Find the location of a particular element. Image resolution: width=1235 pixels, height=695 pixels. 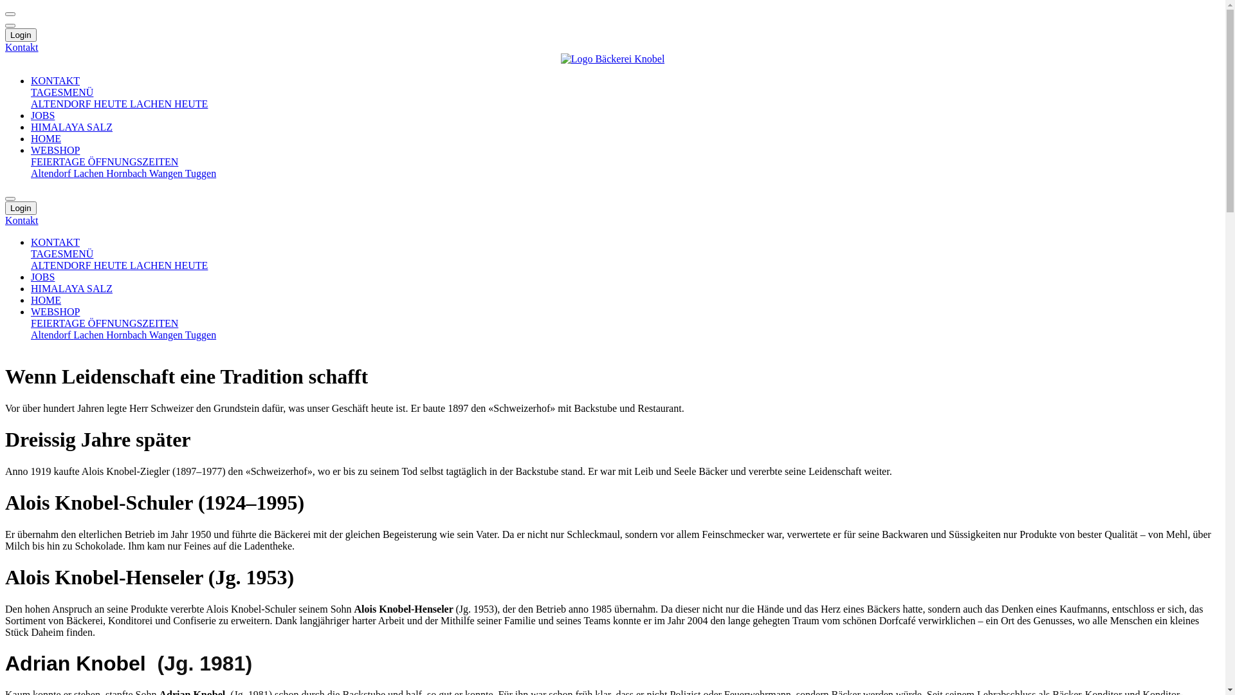

Hornbach Wangen is located at coordinates (145, 174).